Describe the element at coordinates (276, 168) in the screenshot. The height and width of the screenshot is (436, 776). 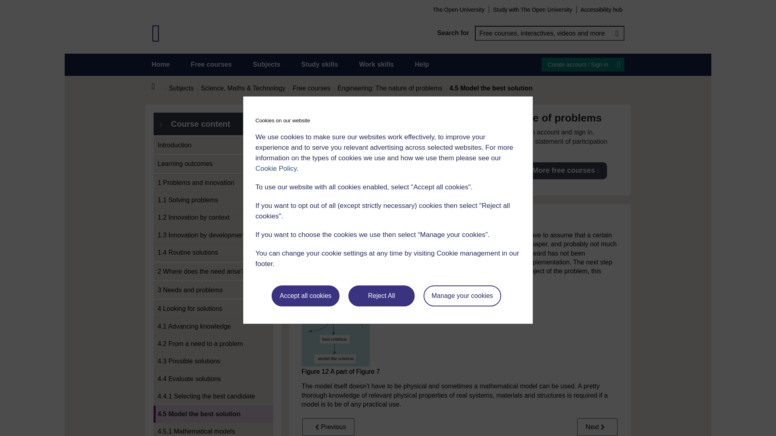
I see `Cookie Policy` at that location.